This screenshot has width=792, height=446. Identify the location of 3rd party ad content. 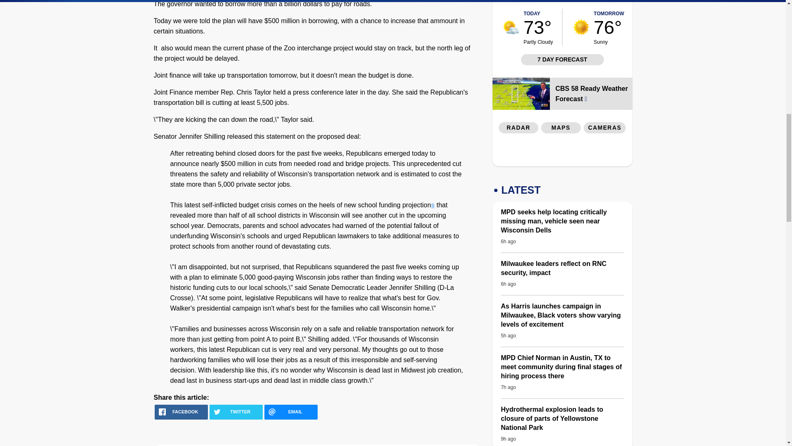
(605, 2).